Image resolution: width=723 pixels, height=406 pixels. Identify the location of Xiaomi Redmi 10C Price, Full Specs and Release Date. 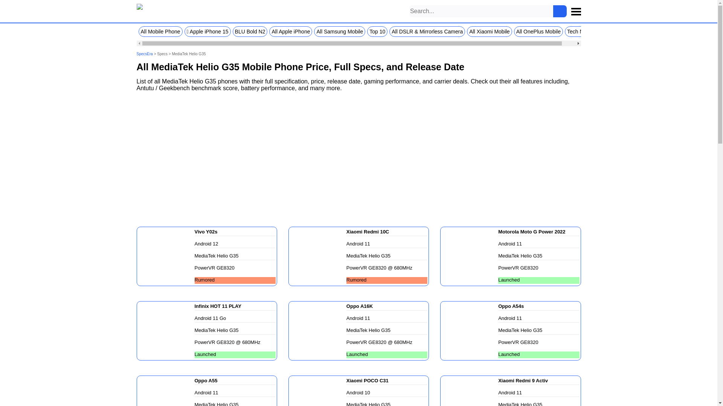
(318, 256).